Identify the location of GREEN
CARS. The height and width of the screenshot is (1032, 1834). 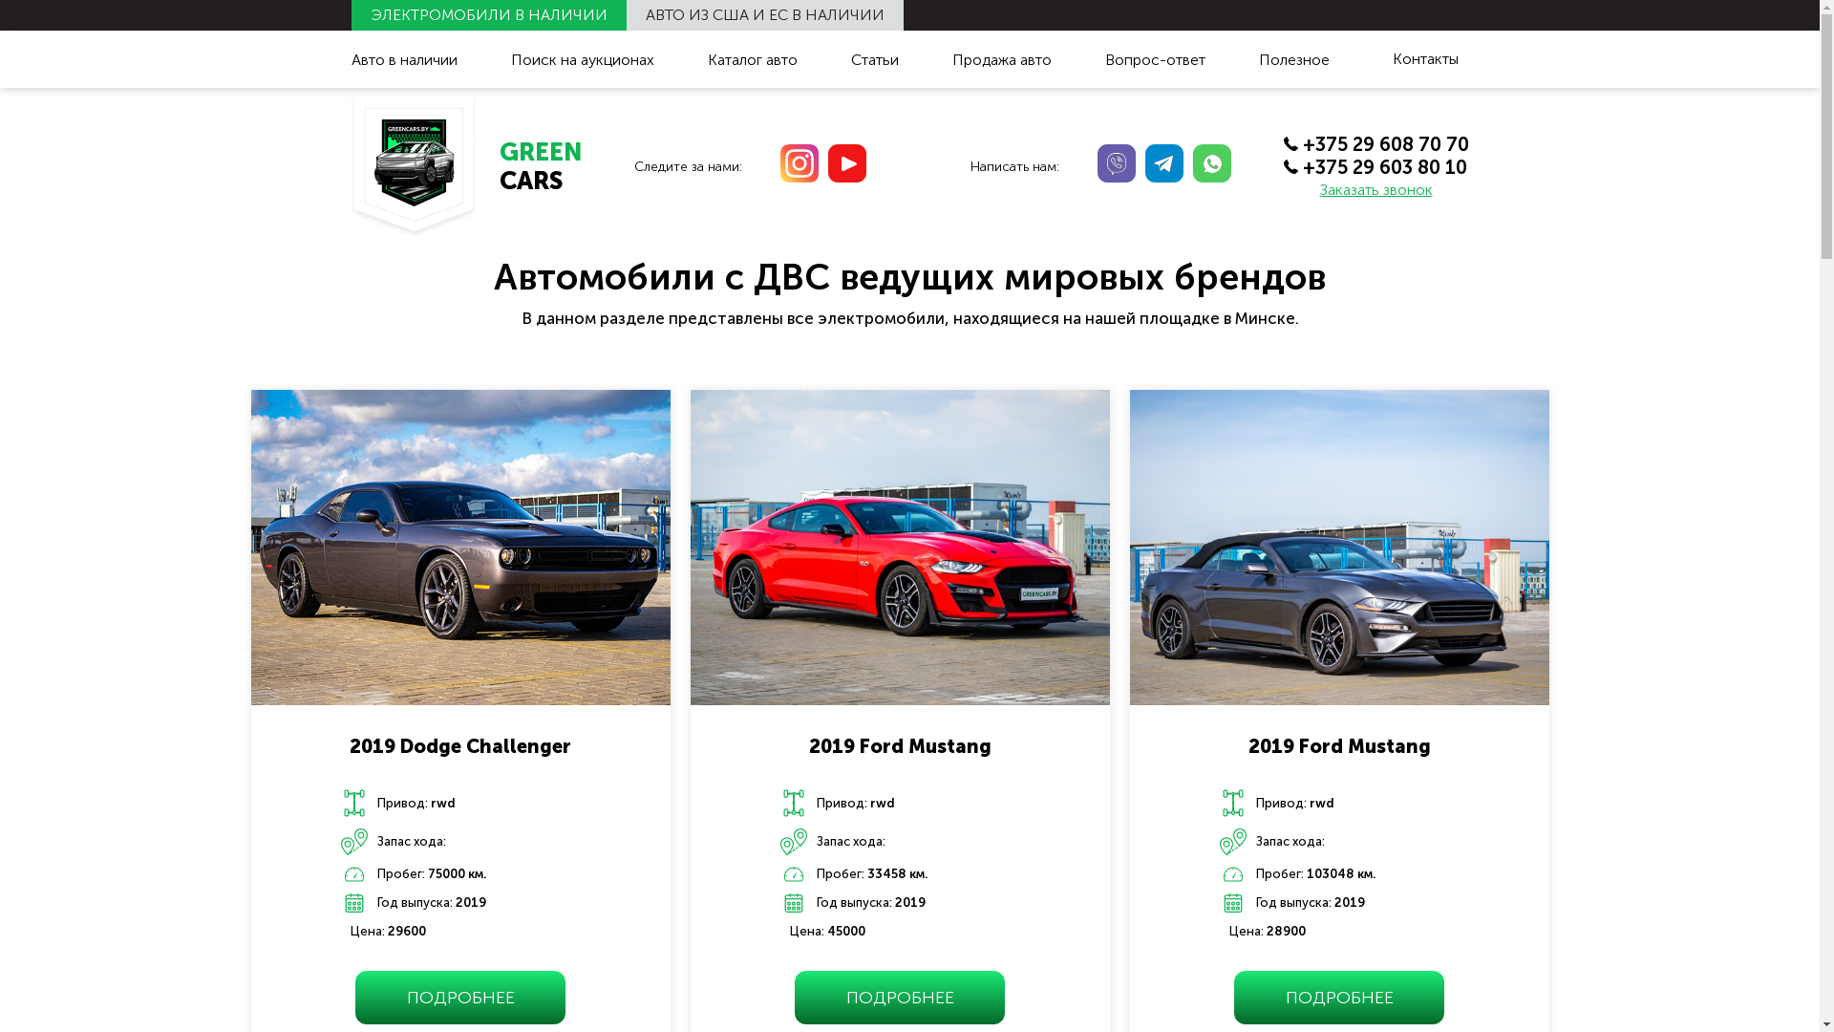
(467, 166).